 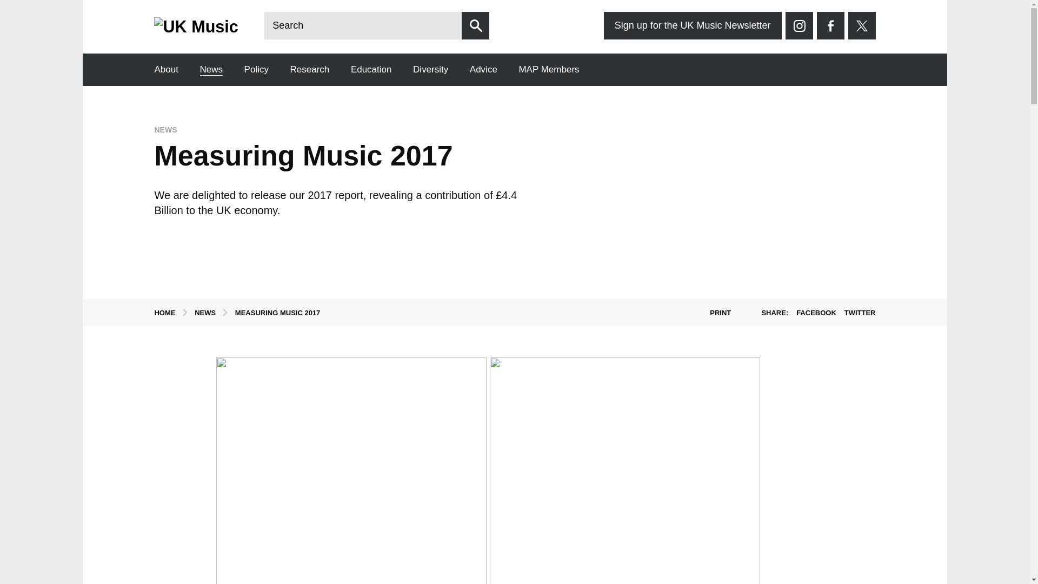 I want to click on Policy, so click(x=256, y=70).